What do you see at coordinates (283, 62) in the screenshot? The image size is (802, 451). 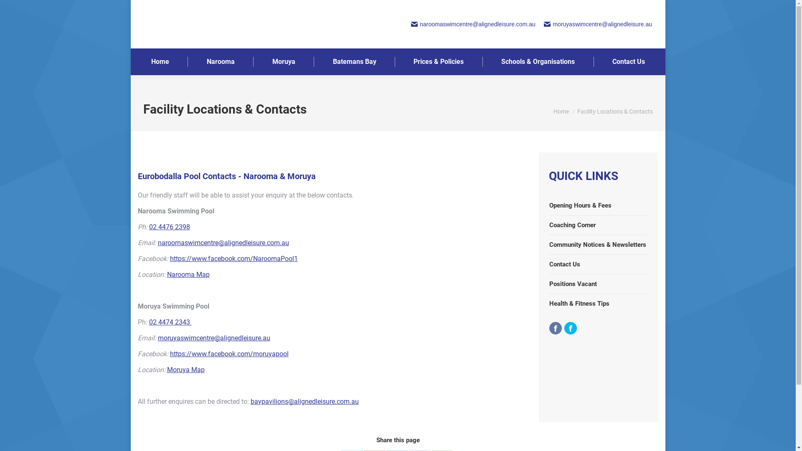 I see `Moruya` at bounding box center [283, 62].